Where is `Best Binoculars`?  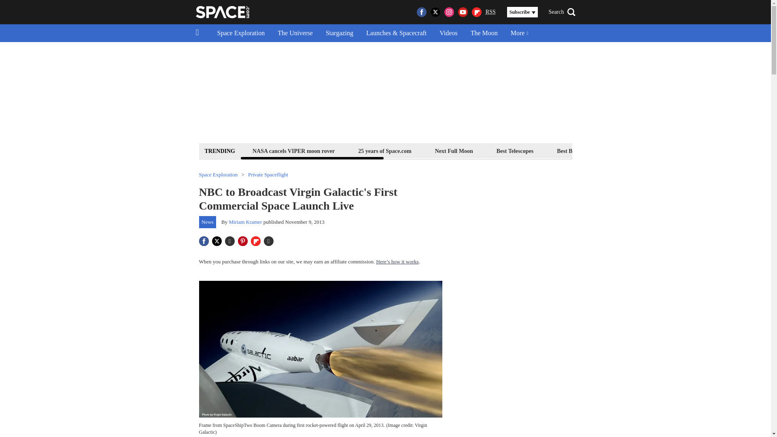 Best Binoculars is located at coordinates (575, 151).